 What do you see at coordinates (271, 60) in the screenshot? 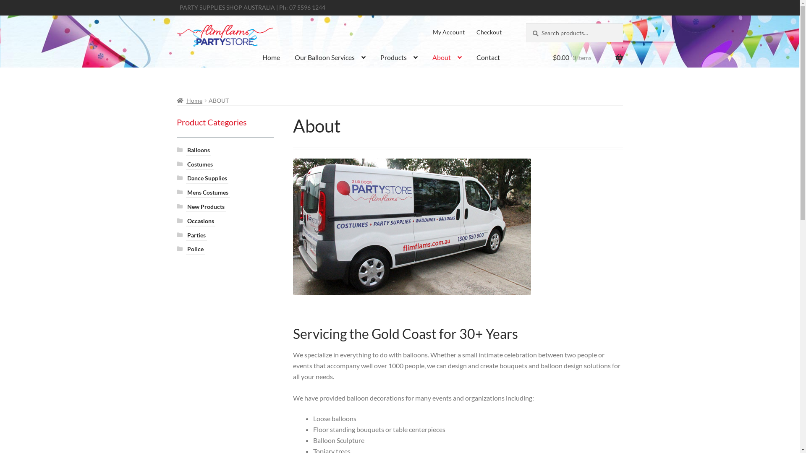
I see `Home` at bounding box center [271, 60].